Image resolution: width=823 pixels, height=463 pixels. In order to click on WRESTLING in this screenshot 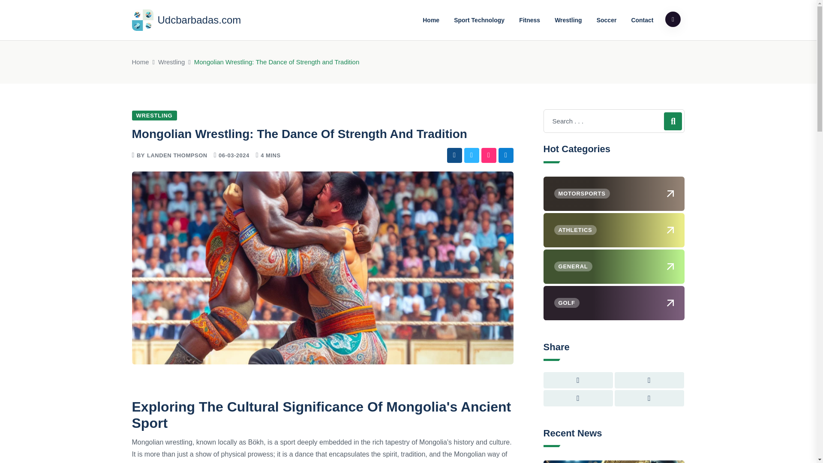, I will do `click(154, 115)`.